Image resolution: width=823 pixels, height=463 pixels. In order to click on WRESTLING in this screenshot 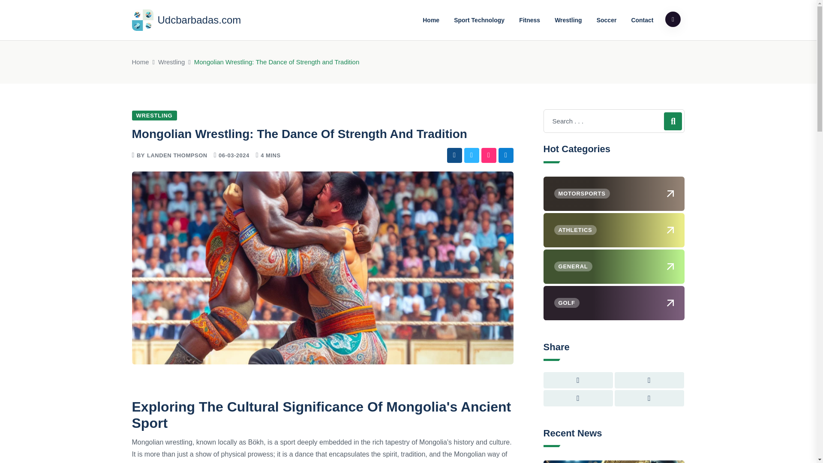, I will do `click(154, 115)`.